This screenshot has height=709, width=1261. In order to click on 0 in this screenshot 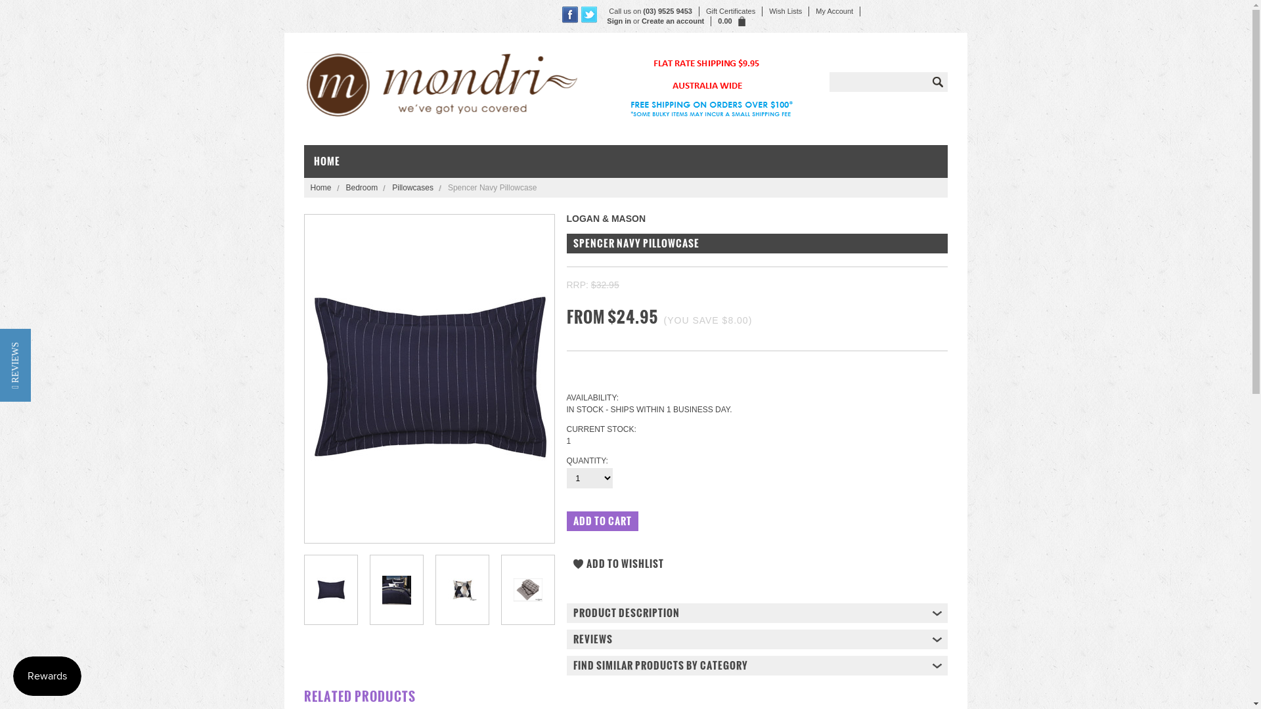, I will do `click(527, 590)`.